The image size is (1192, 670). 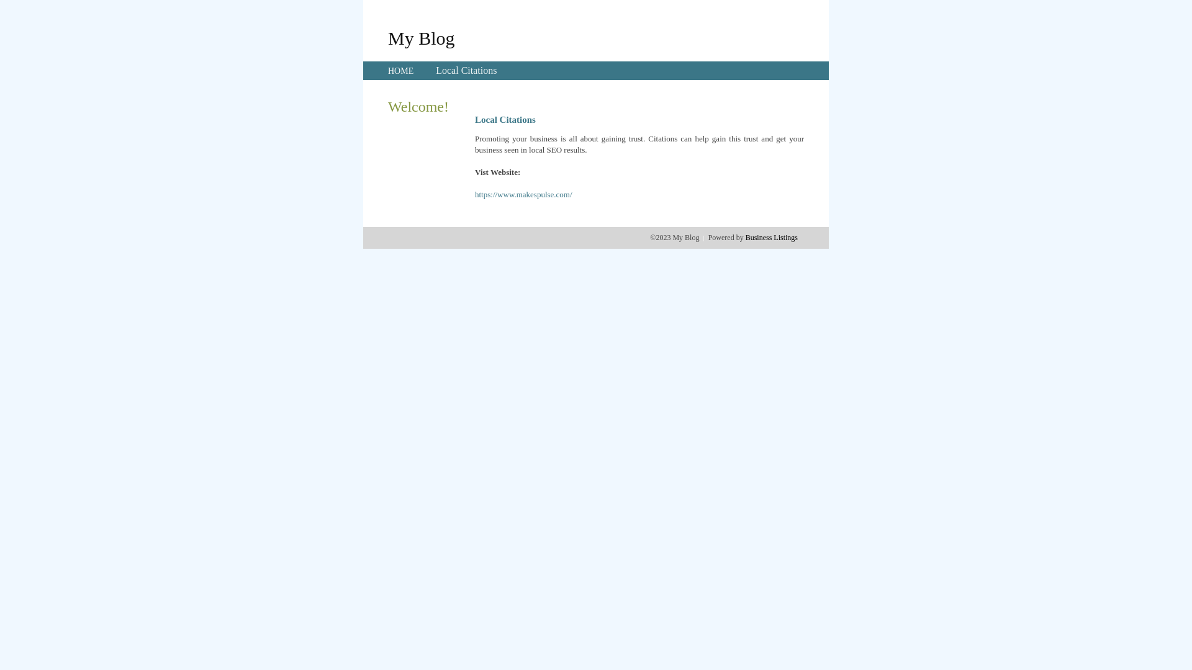 What do you see at coordinates (422, 38) in the screenshot?
I see `My Blog` at bounding box center [422, 38].